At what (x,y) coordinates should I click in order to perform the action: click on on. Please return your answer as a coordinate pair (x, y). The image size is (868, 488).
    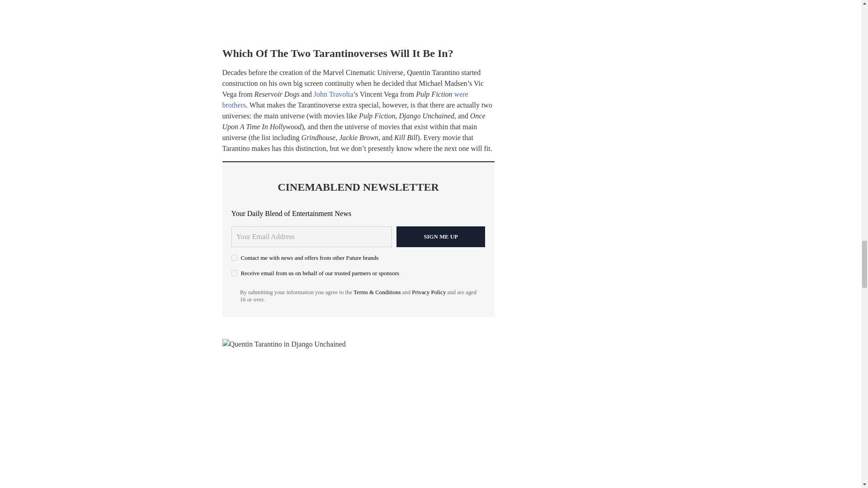
    Looking at the image, I should click on (234, 273).